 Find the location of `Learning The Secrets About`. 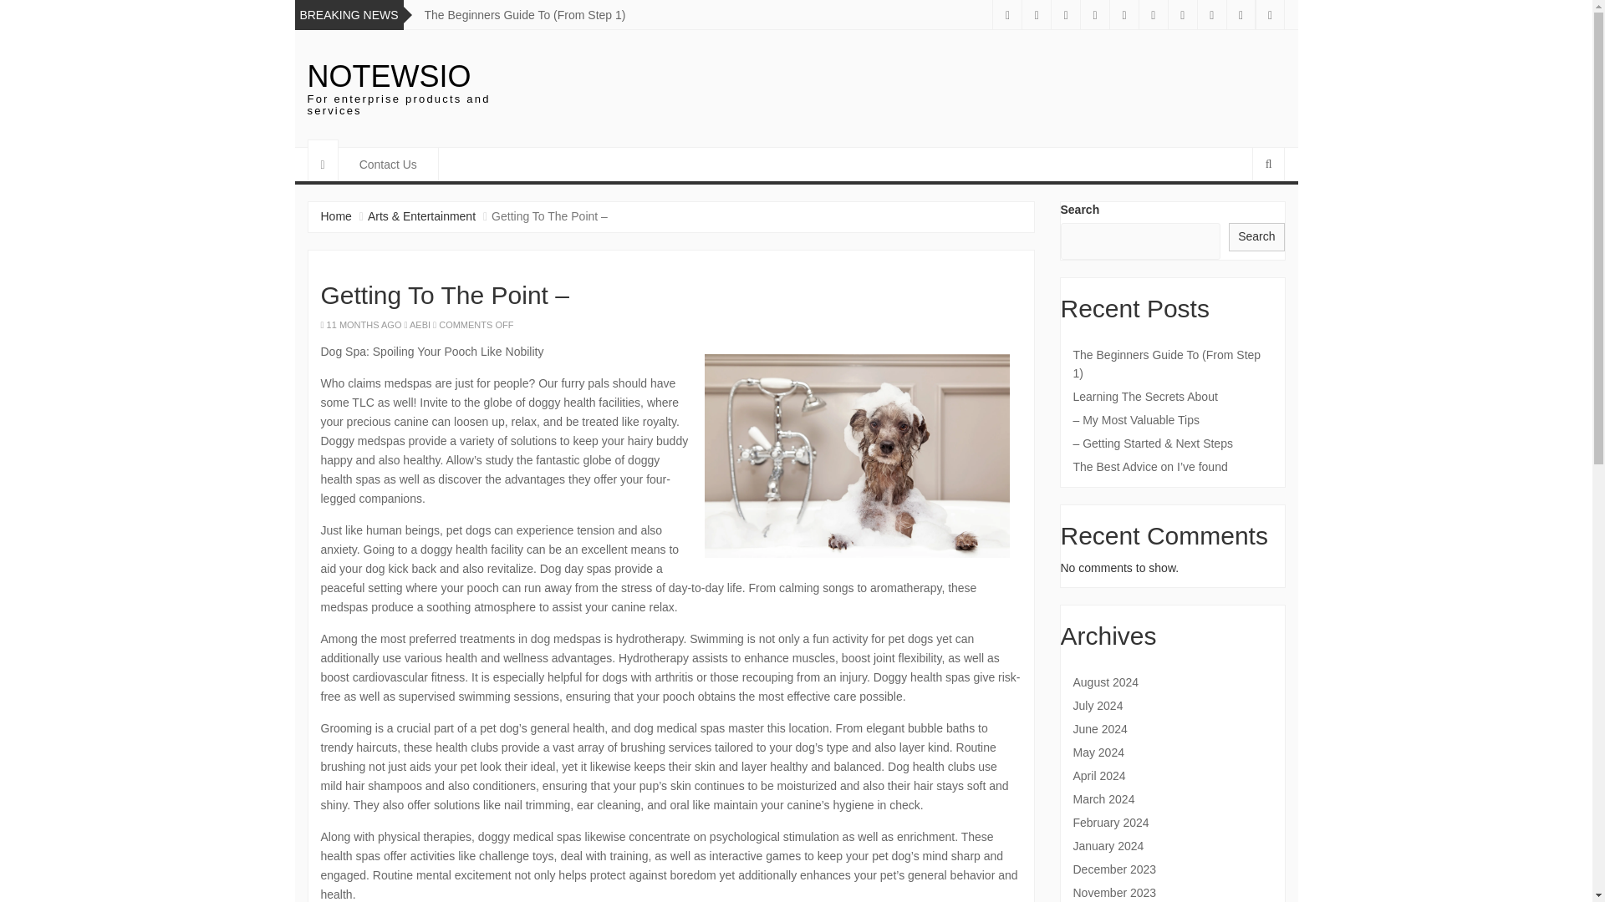

Learning The Secrets About is located at coordinates (1173, 397).